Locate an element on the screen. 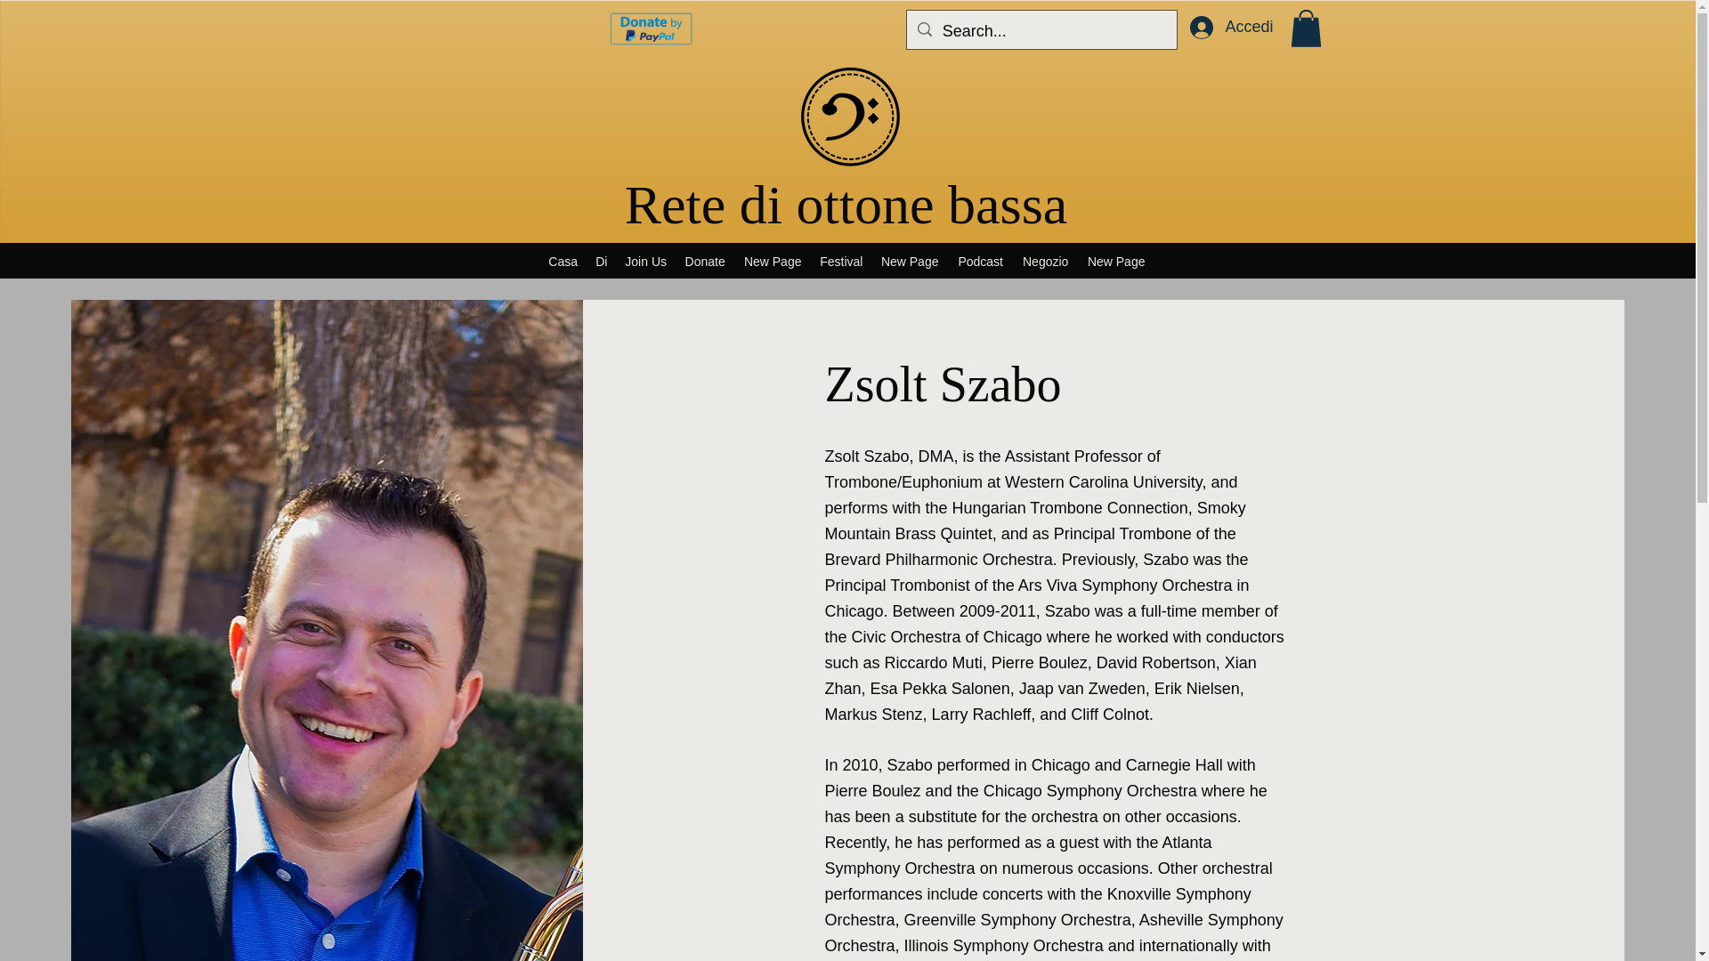  Podcast is located at coordinates (981, 261).